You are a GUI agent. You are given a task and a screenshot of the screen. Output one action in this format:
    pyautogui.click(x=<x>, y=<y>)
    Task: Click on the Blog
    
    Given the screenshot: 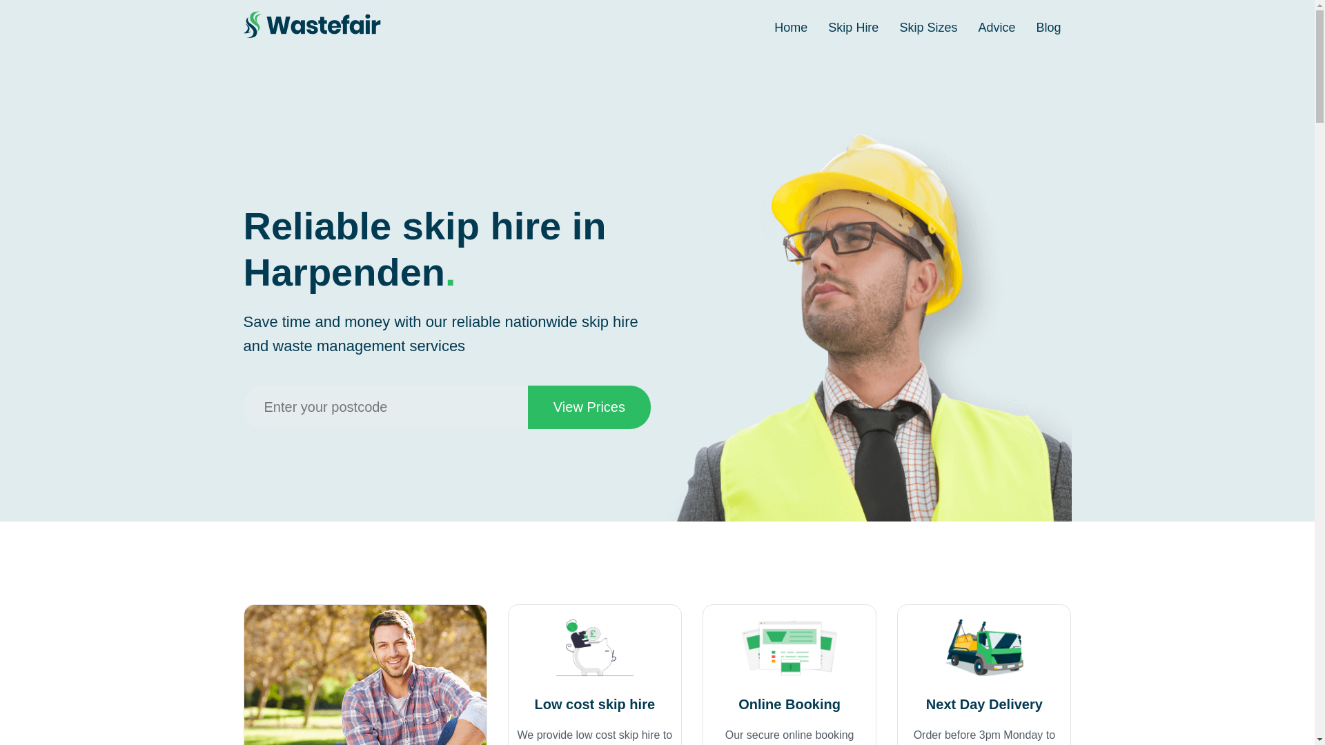 What is the action you would take?
    pyautogui.click(x=1048, y=28)
    